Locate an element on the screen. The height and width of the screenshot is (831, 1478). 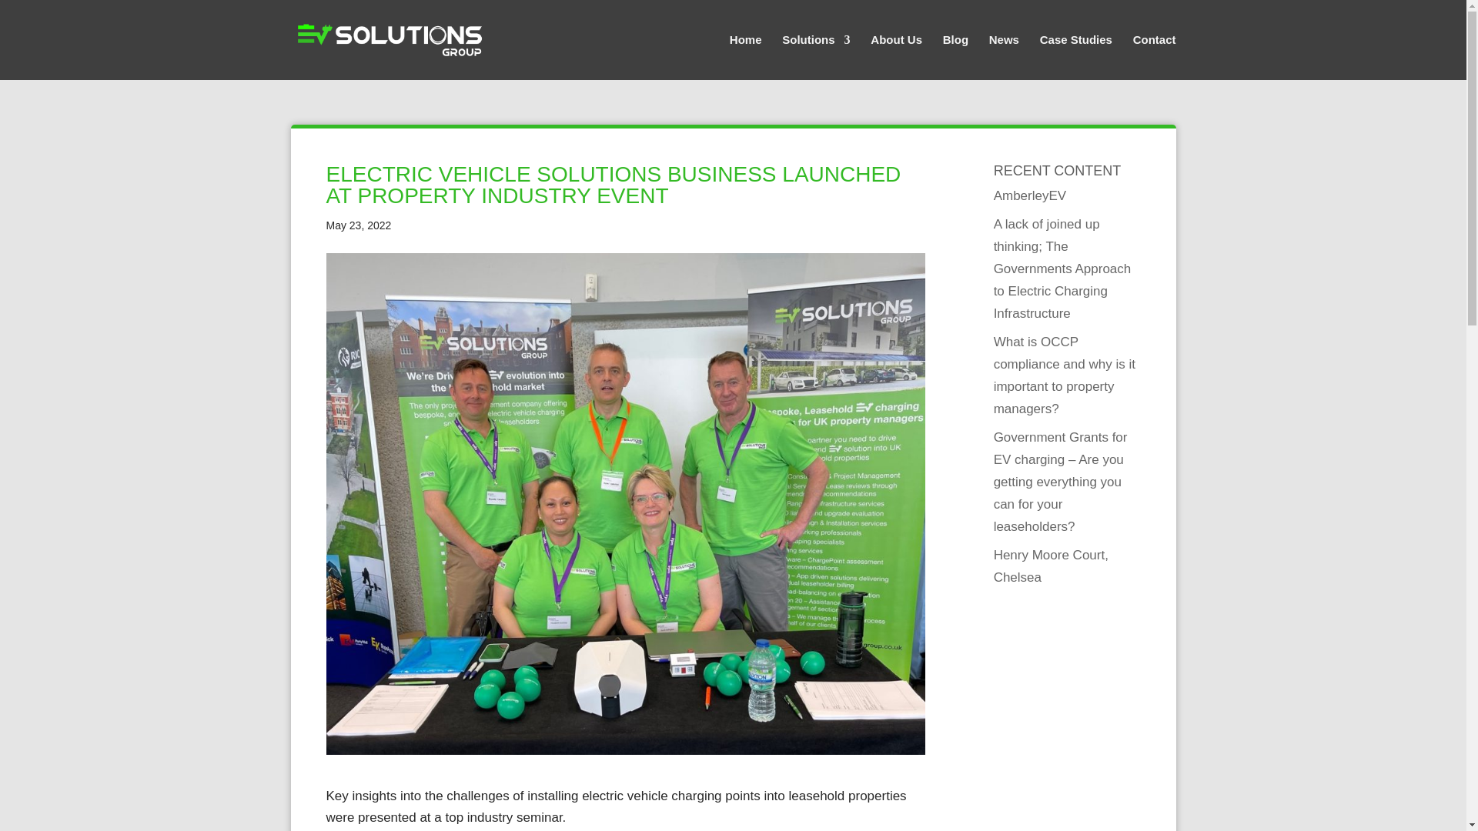
About Us is located at coordinates (896, 57).